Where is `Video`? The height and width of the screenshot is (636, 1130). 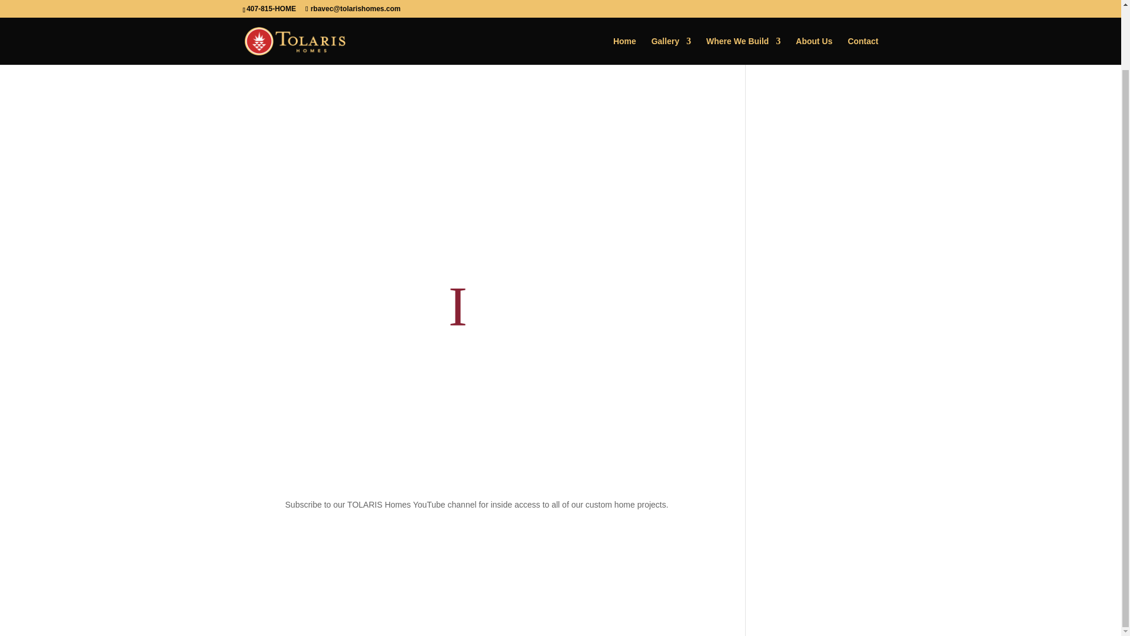 Video is located at coordinates (434, 59).